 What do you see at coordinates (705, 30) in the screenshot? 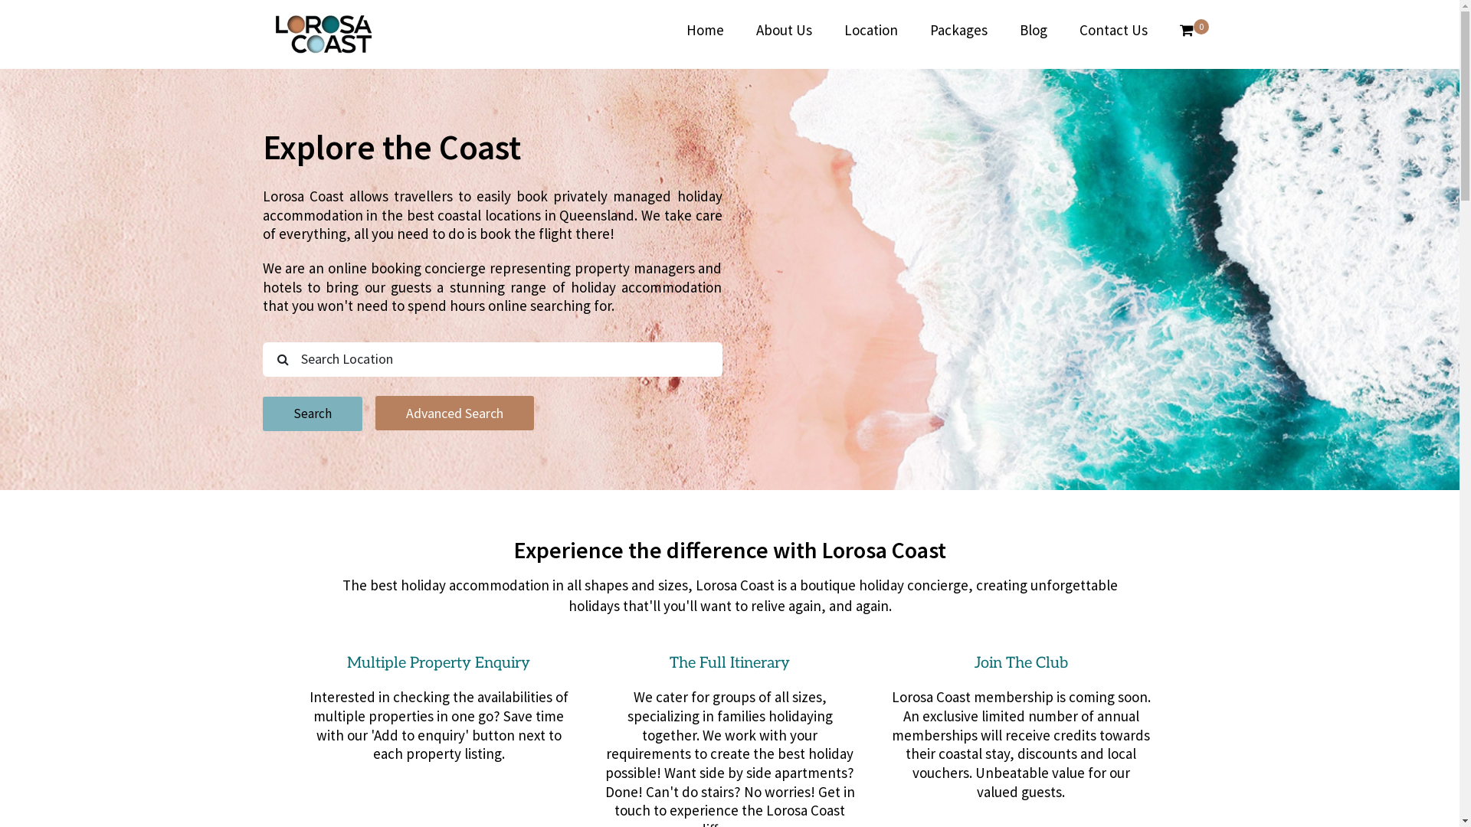
I see `Home` at bounding box center [705, 30].